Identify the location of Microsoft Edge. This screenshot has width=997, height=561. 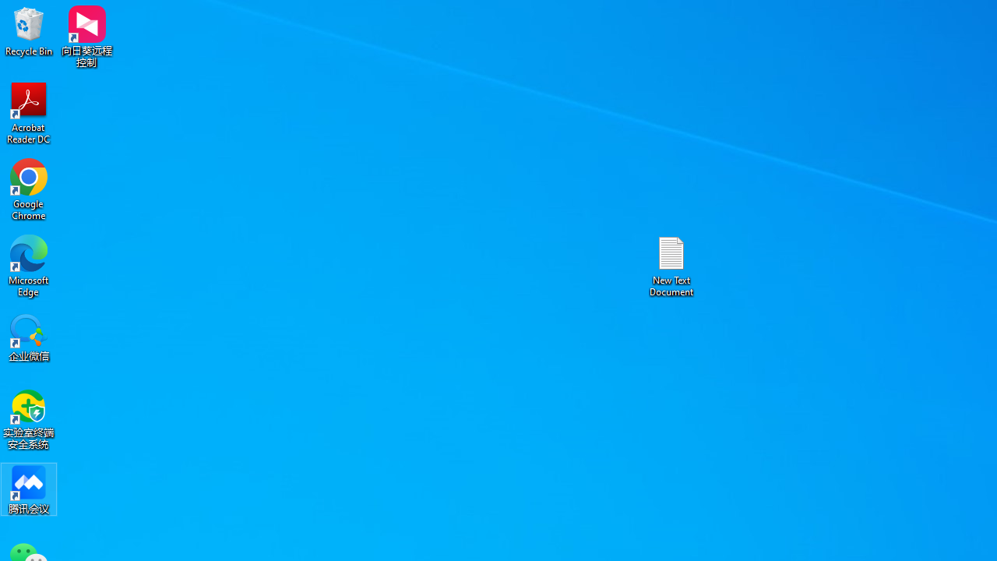
(29, 265).